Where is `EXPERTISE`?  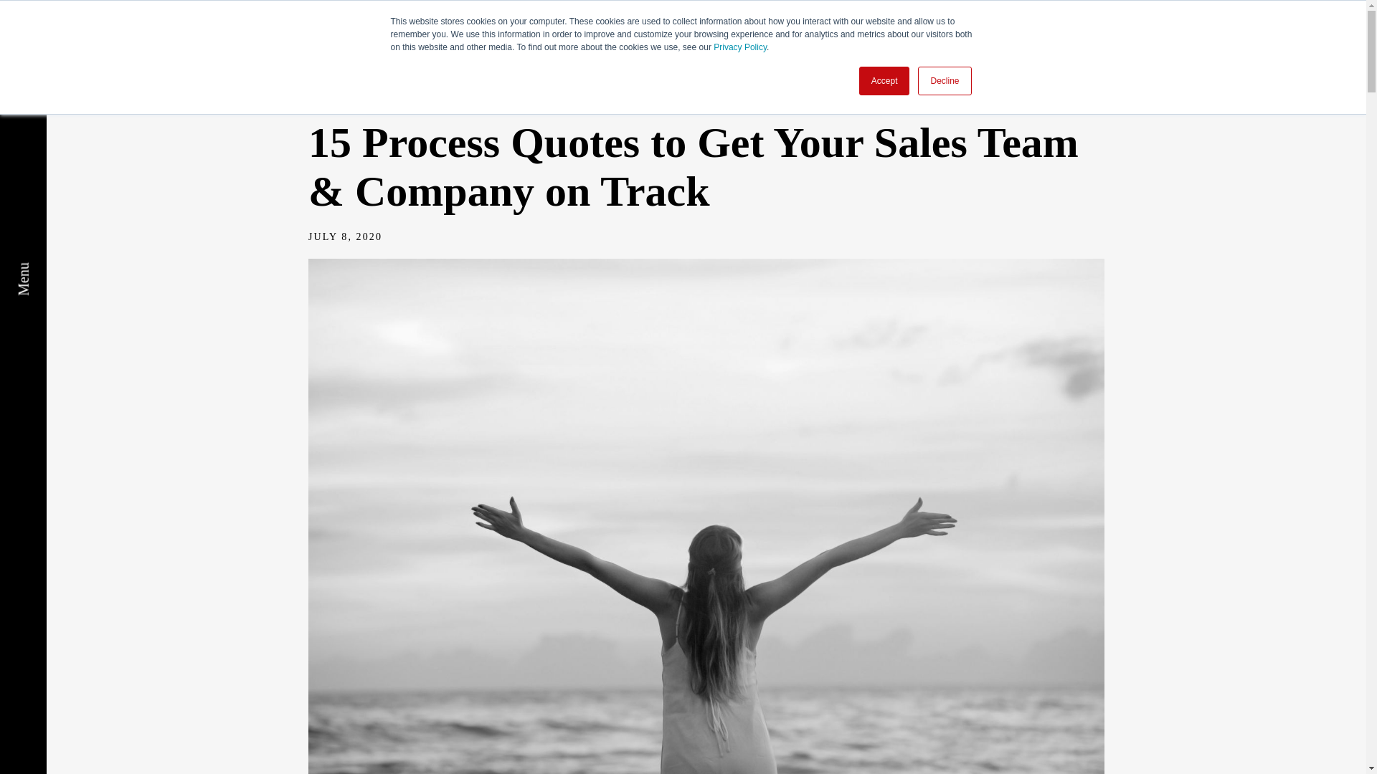
EXPERTISE is located at coordinates (825, 43).